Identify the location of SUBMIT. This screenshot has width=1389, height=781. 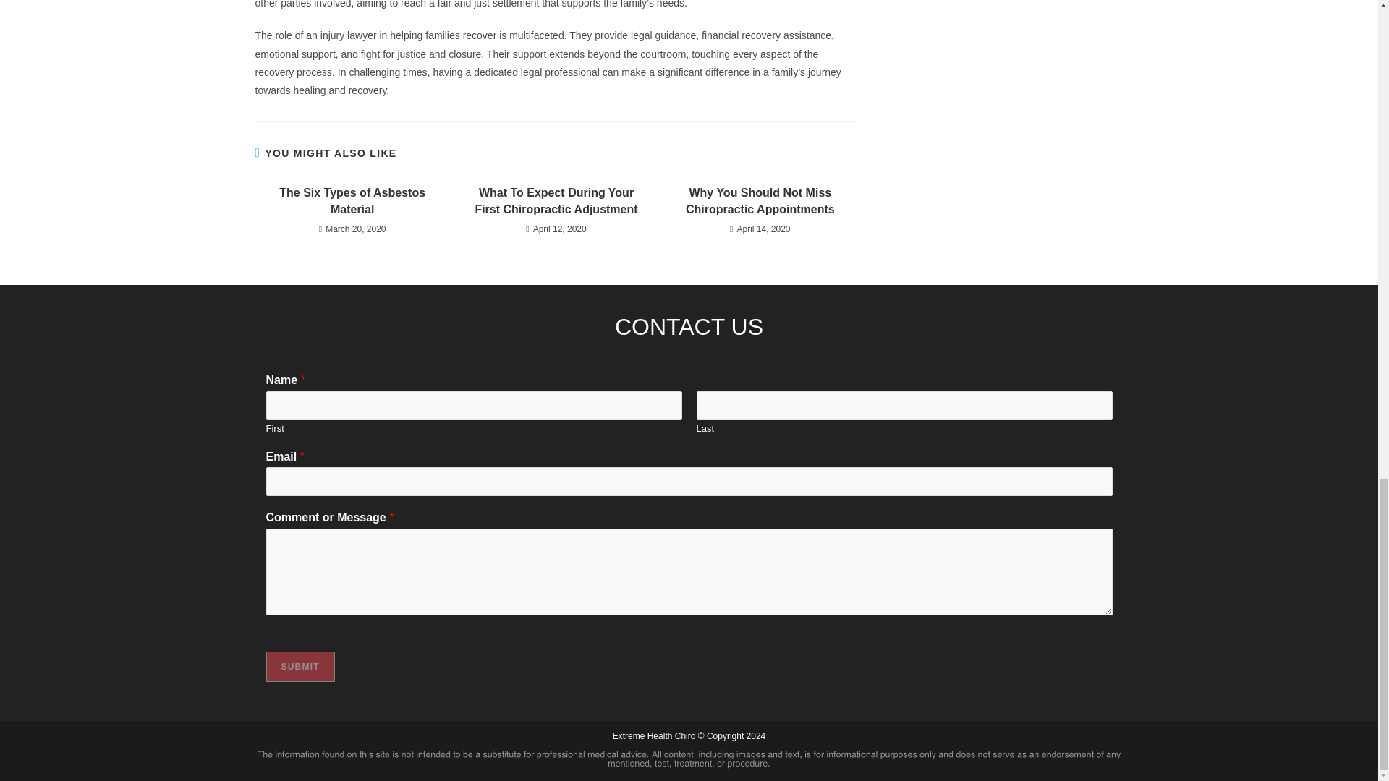
(300, 666).